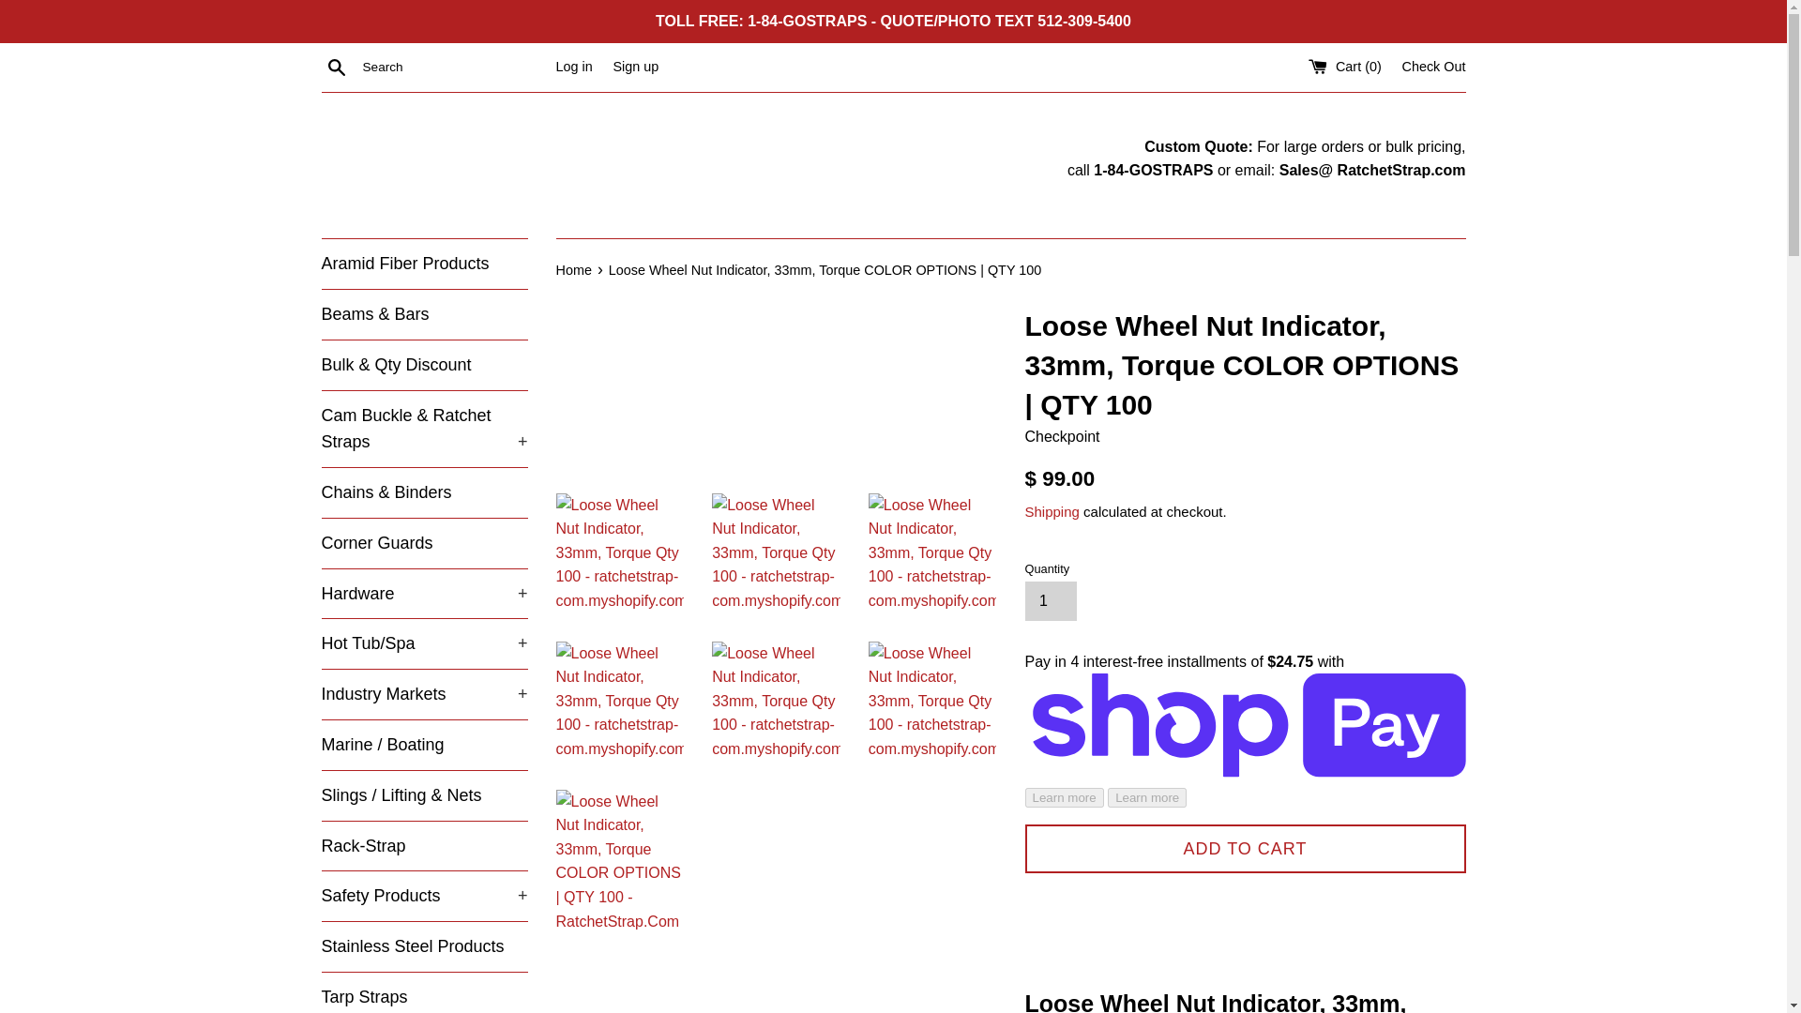  What do you see at coordinates (573, 66) in the screenshot?
I see `Log in` at bounding box center [573, 66].